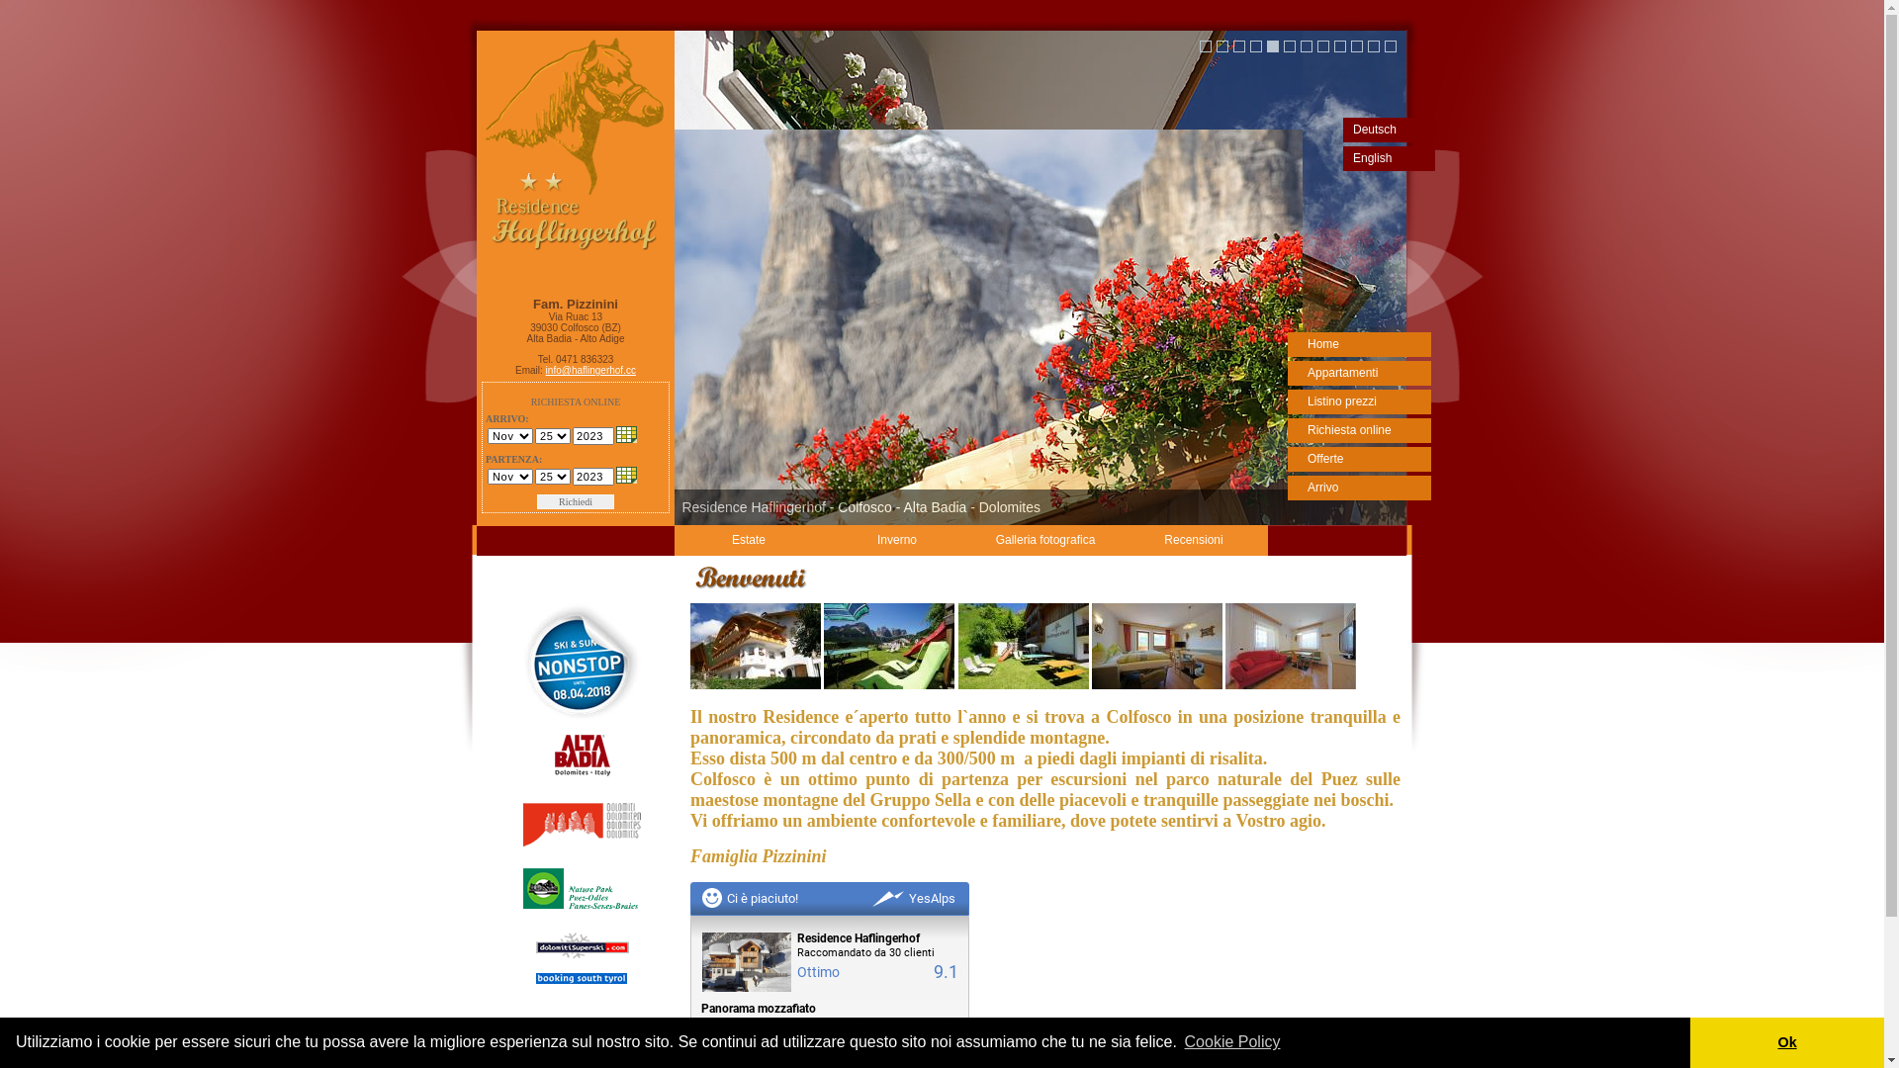  Describe the element at coordinates (1239, 46) in the screenshot. I see `Residence Haflingerhof - Colfosco -  Alta Badia - Dolomites` at that location.